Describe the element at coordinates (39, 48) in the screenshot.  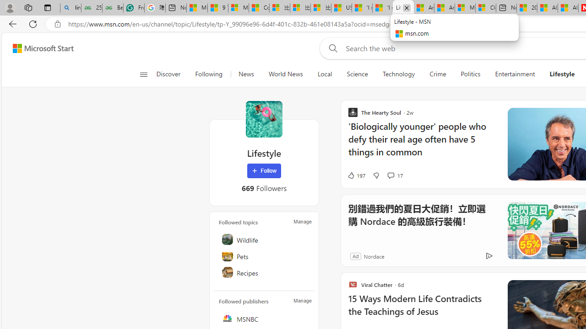
I see `Skip to content` at that location.